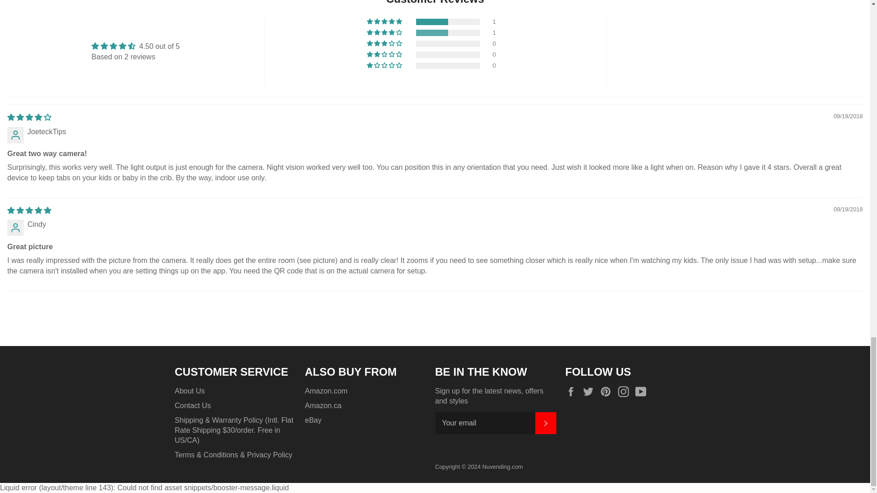 The image size is (877, 493). I want to click on Nuvending.com on Facebook, so click(573, 392).